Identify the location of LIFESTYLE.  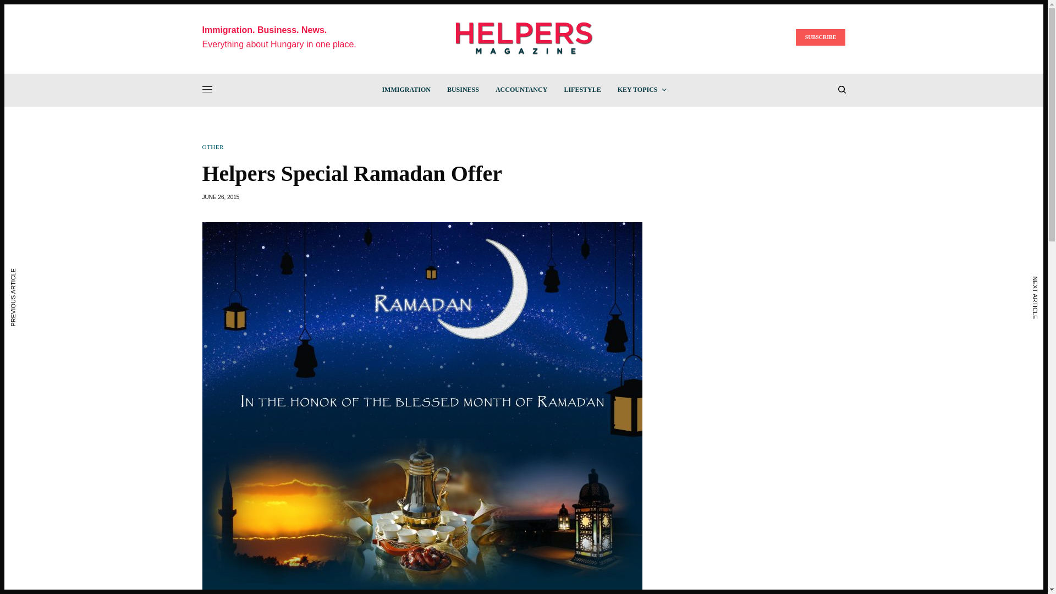
(582, 89).